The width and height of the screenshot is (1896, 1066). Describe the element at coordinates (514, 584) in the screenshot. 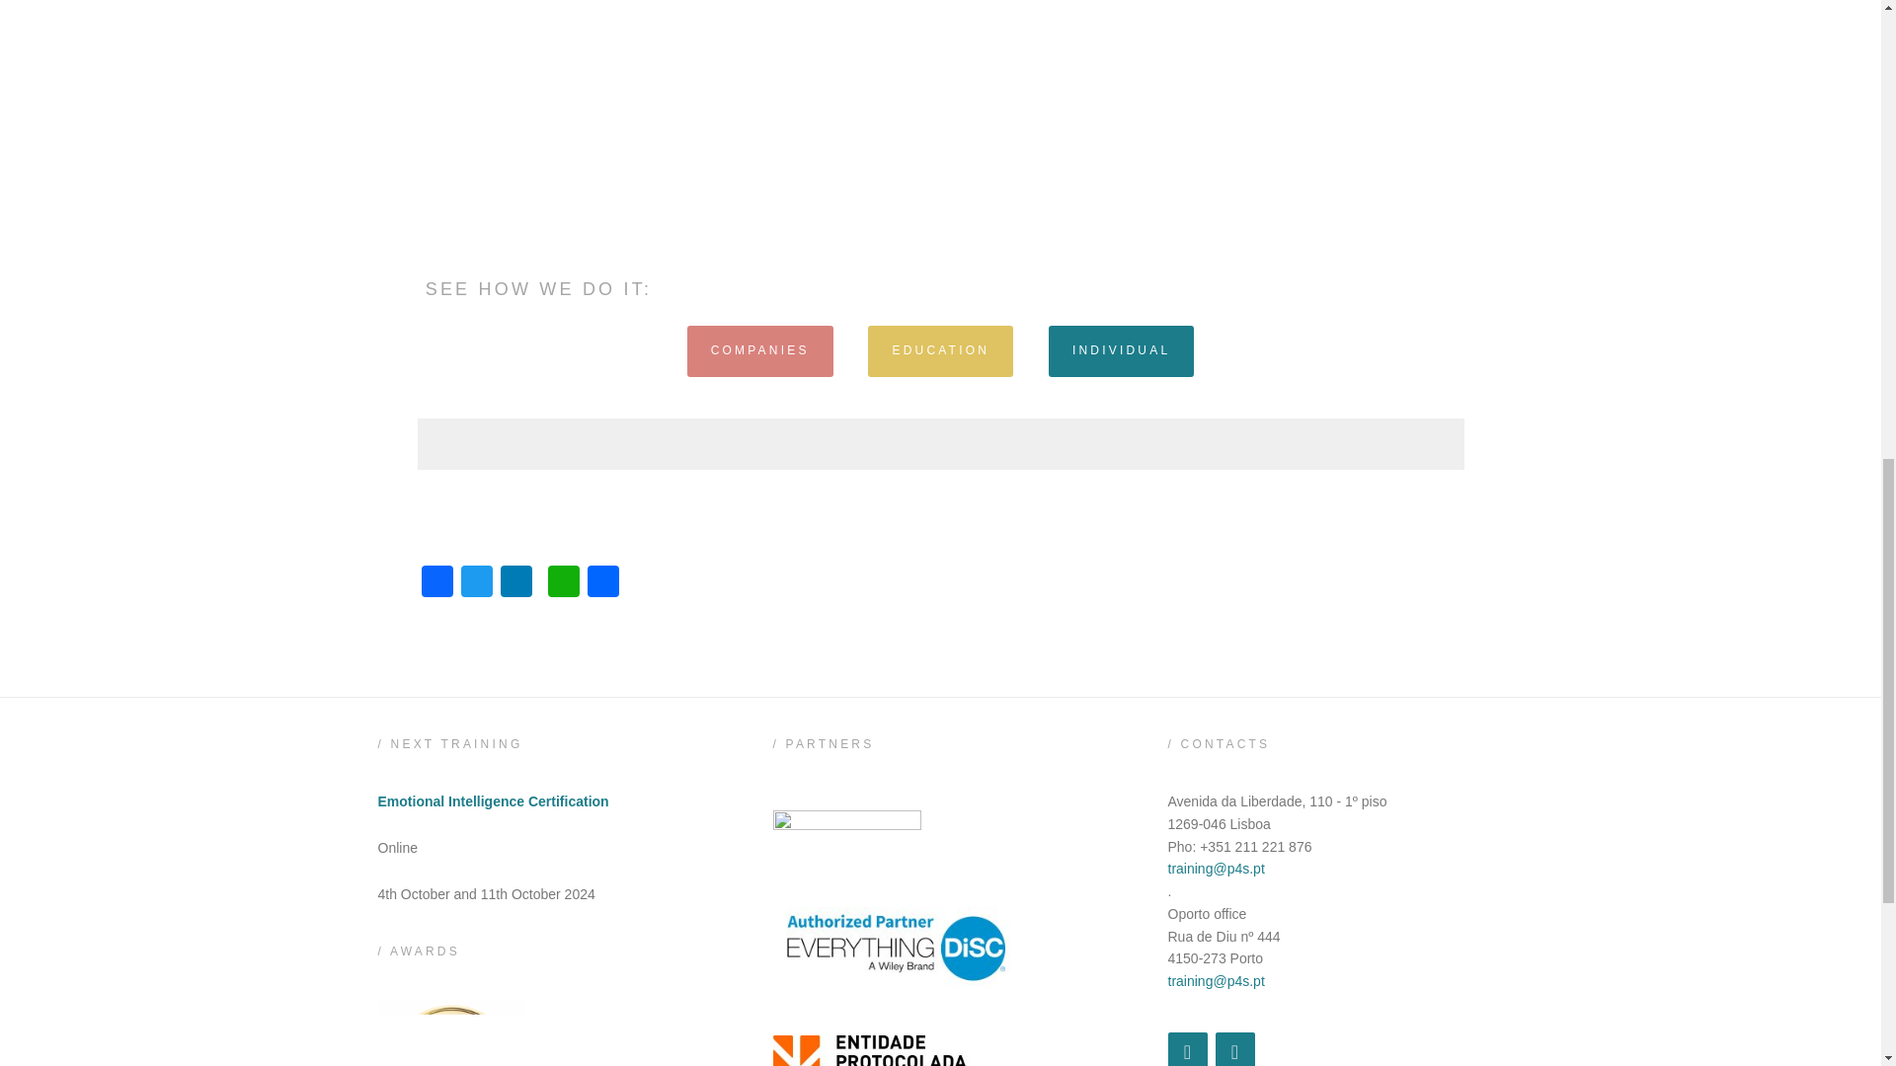

I see `LinkedIn` at that location.